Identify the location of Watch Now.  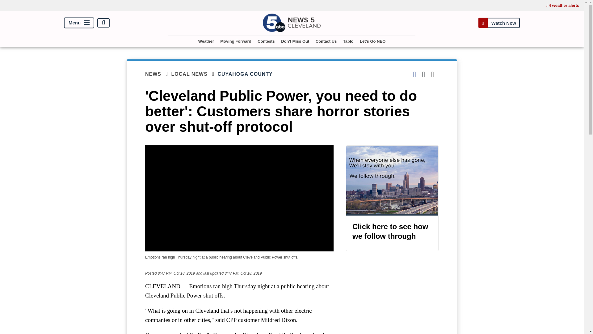
(499, 23).